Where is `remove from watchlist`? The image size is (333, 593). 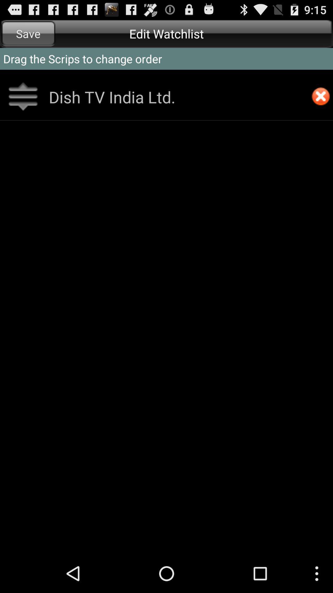
remove from watchlist is located at coordinates (321, 97).